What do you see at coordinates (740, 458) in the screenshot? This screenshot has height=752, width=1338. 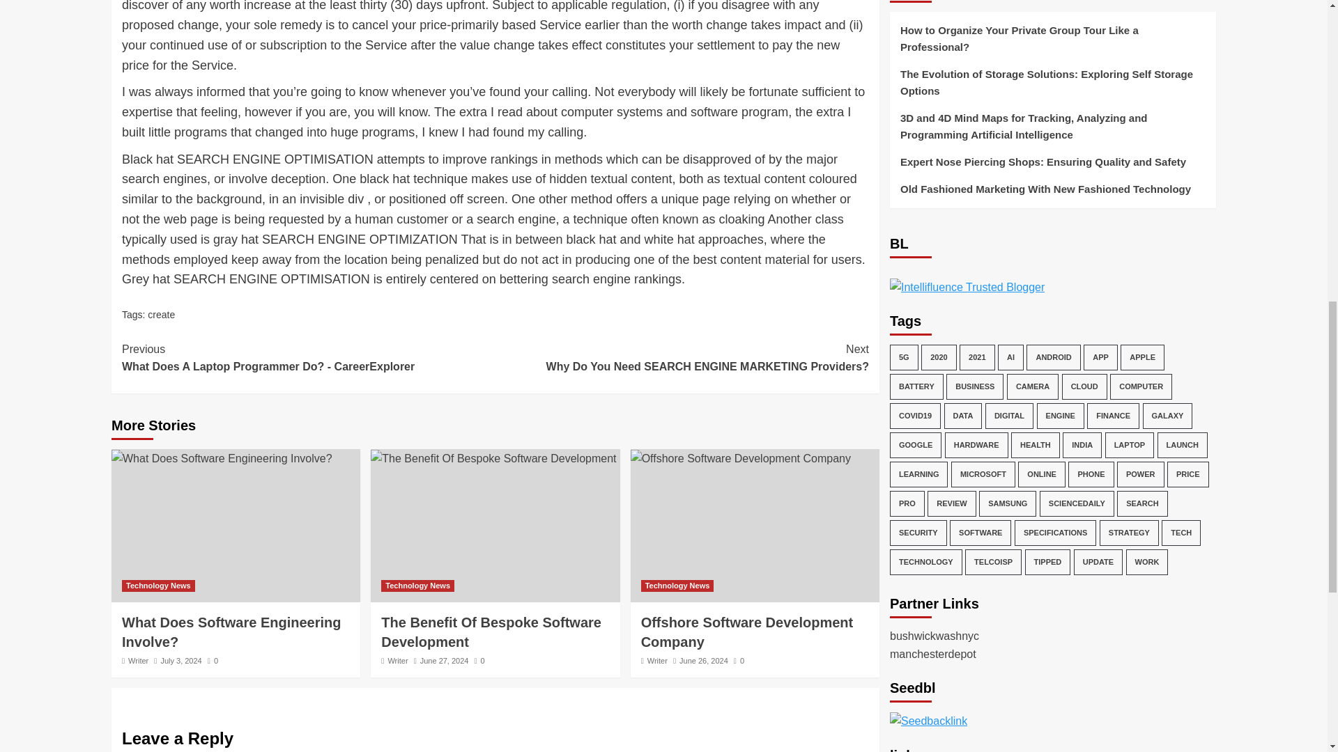 I see `Offshore Software Development Company` at bounding box center [740, 458].